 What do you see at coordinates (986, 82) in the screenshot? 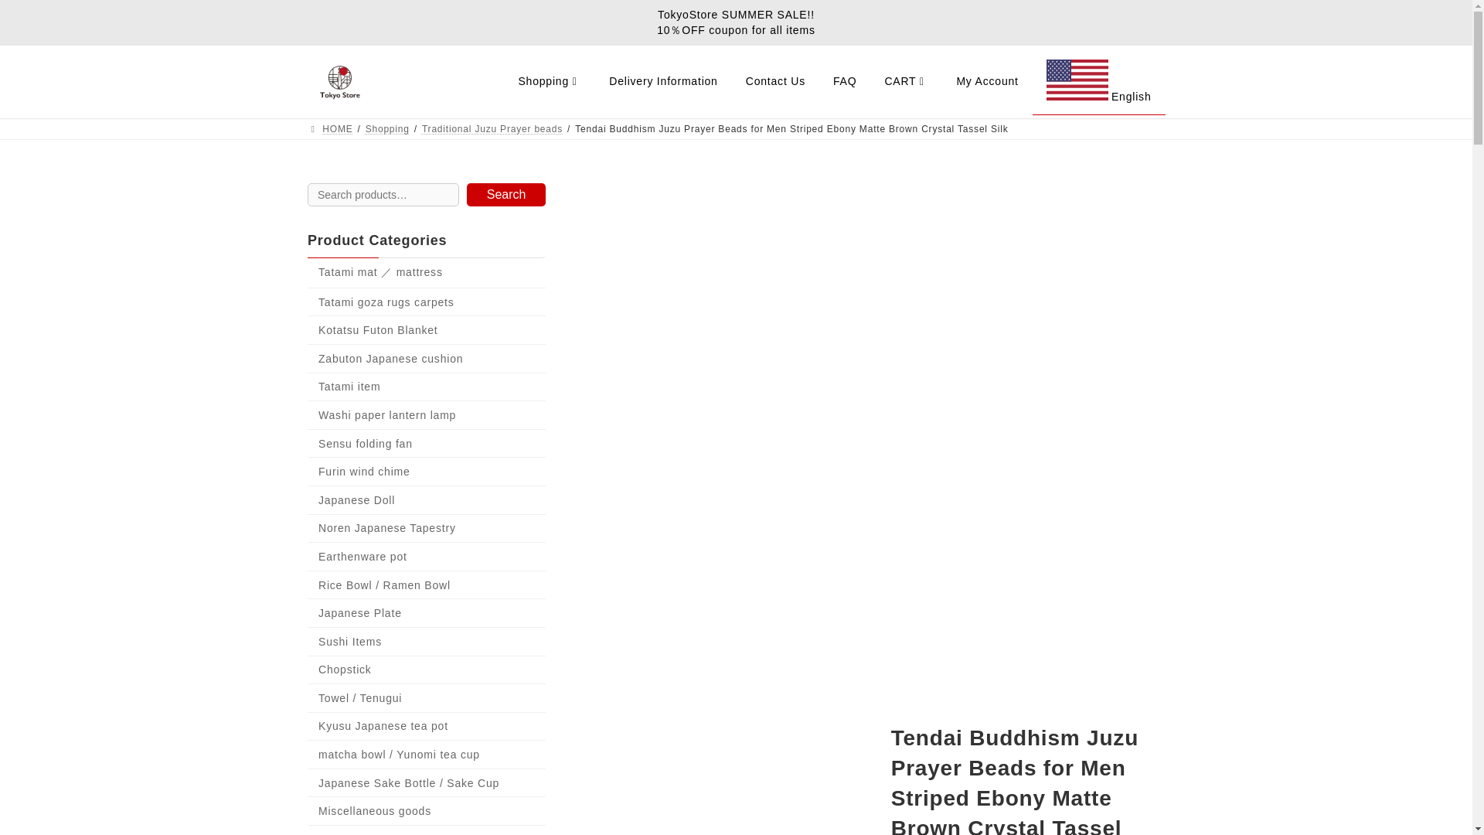
I see `My Account` at bounding box center [986, 82].